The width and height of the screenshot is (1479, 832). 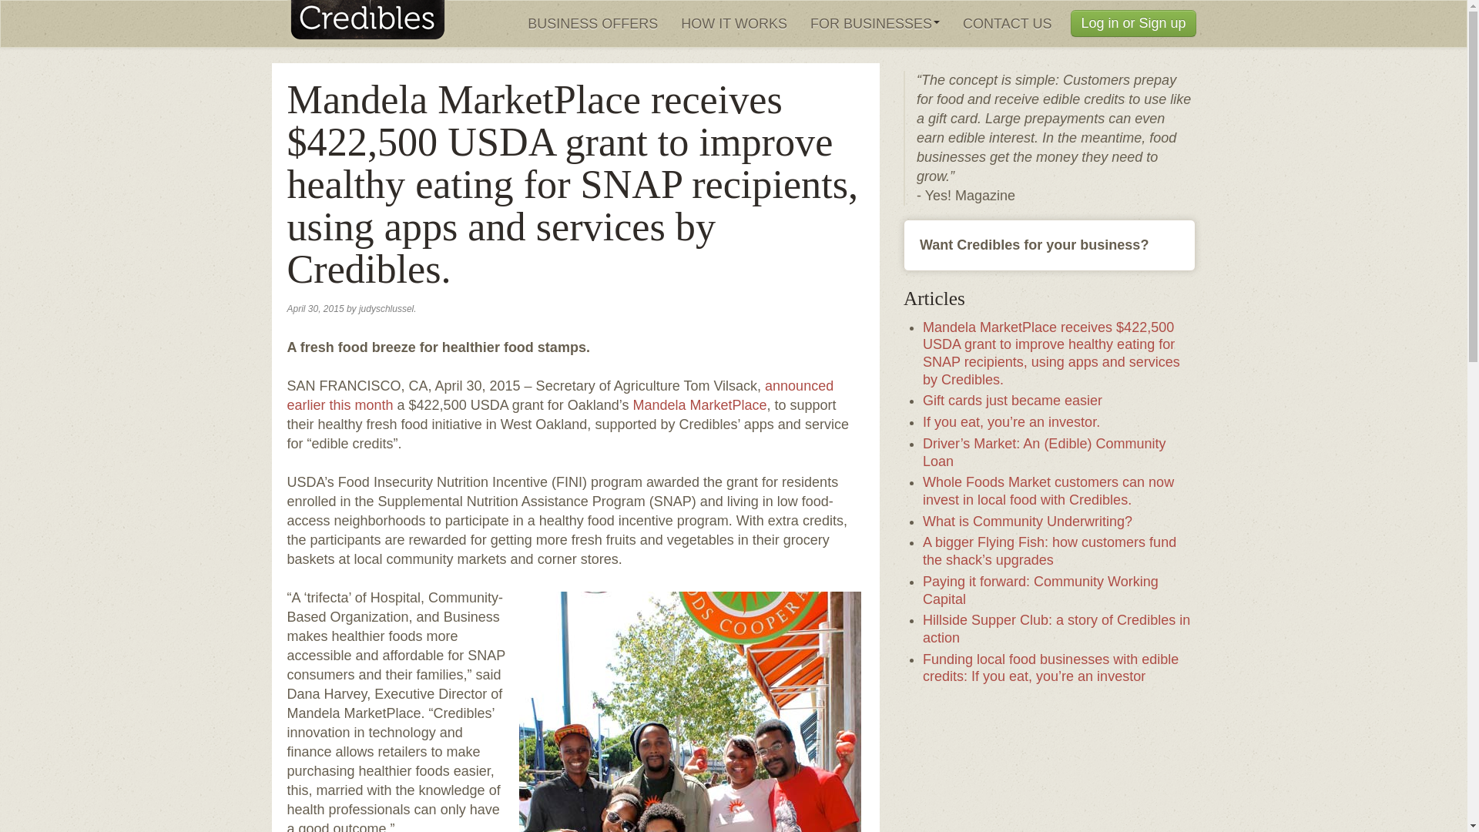 What do you see at coordinates (1132, 23) in the screenshot?
I see `Log in or Sign up` at bounding box center [1132, 23].